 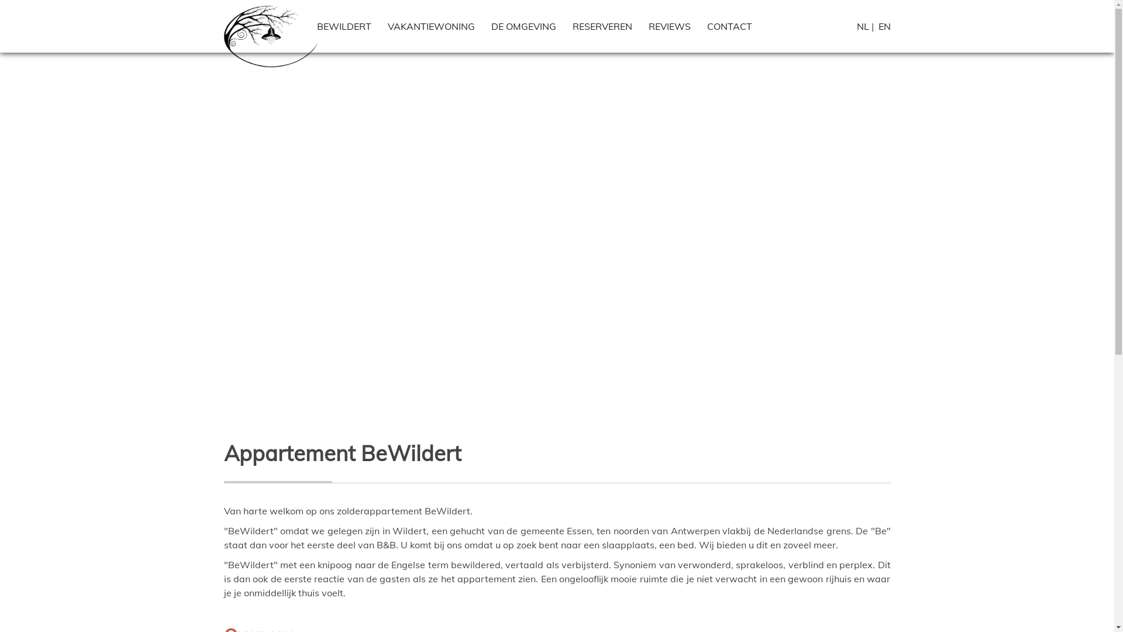 I want to click on REVIEWS, so click(x=669, y=26).